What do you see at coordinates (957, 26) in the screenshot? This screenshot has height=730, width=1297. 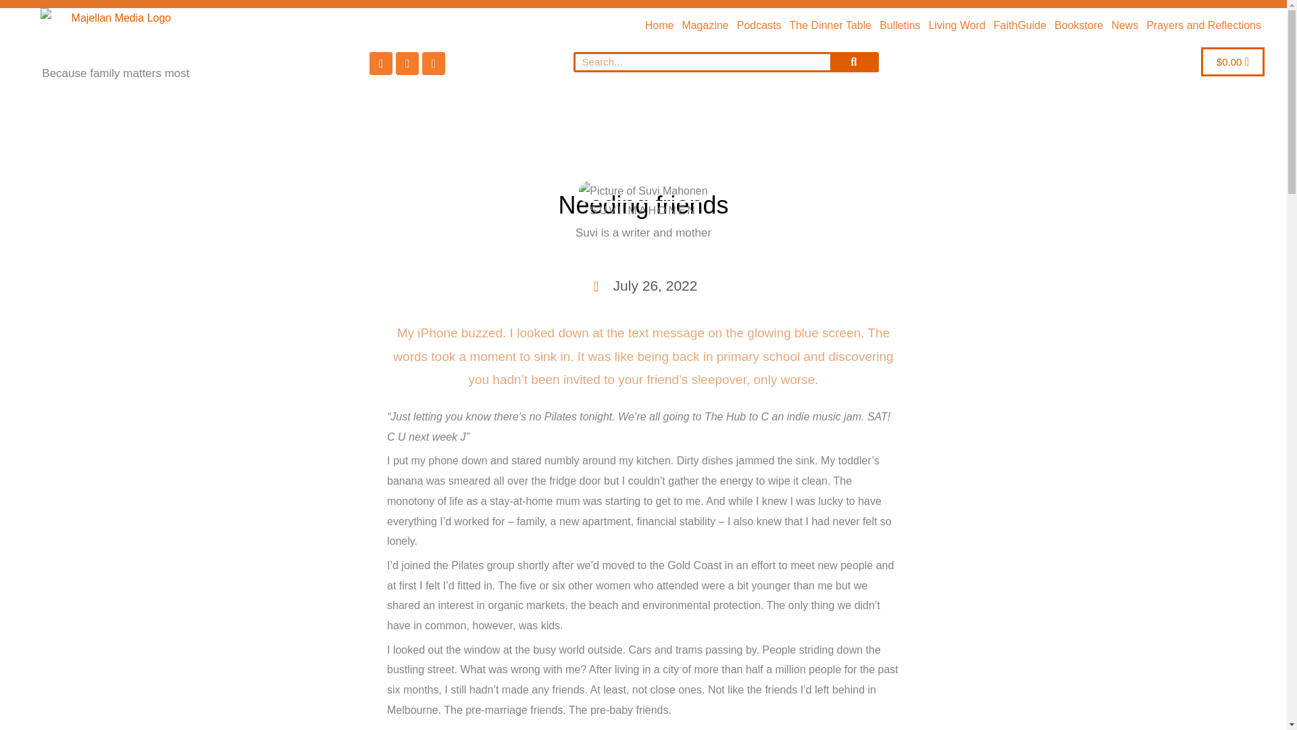 I see `Living Word` at bounding box center [957, 26].